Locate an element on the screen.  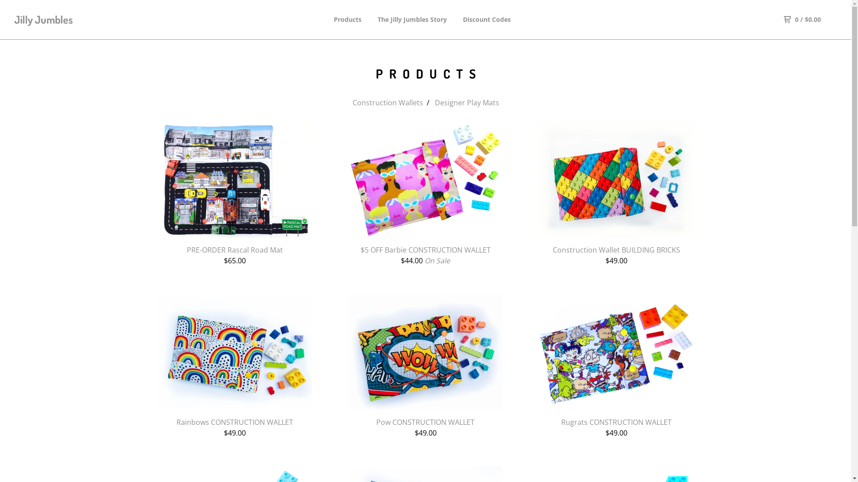
Construction Wallets is located at coordinates (387, 103).